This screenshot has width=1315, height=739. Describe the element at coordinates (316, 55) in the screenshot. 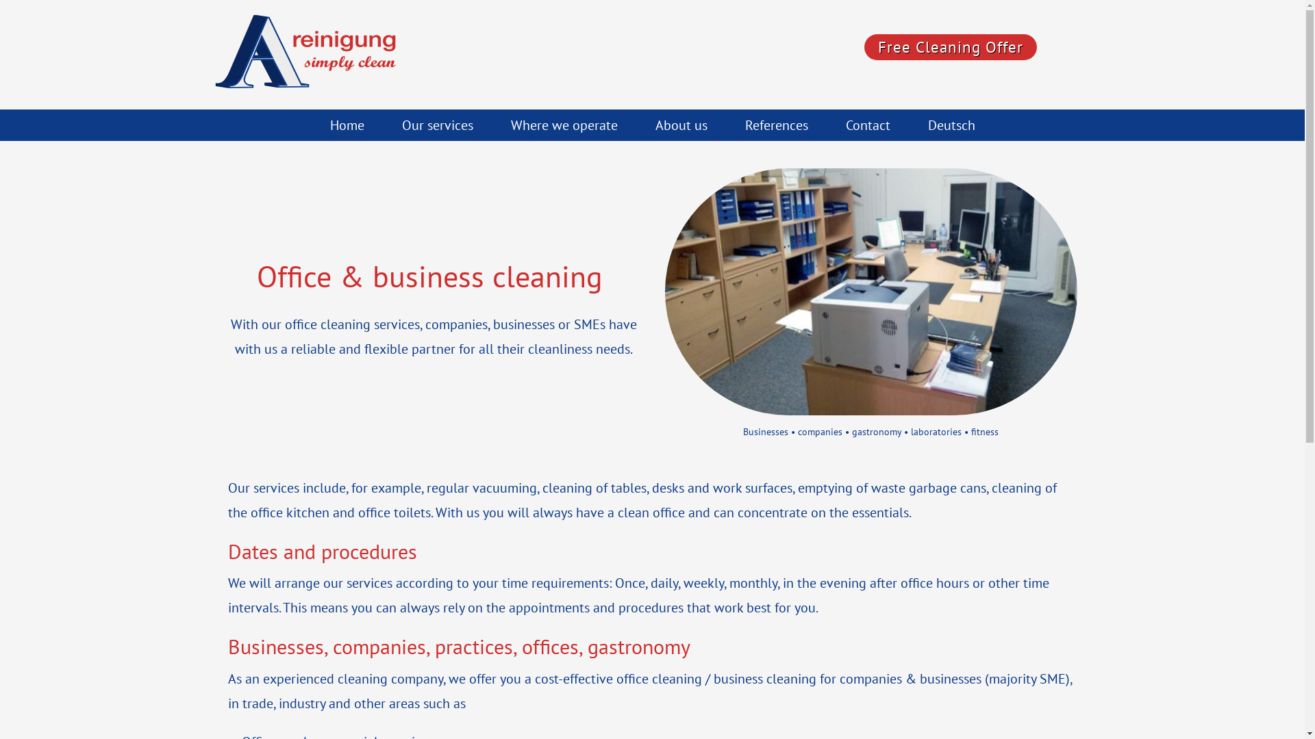

I see `"A Reinigung"` at that location.